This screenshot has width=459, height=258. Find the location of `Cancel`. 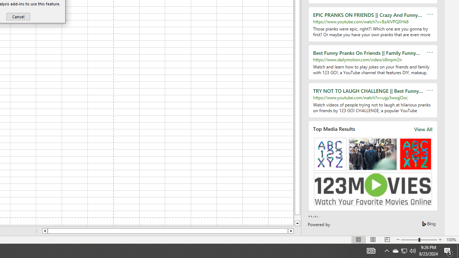

Cancel is located at coordinates (395, 251).